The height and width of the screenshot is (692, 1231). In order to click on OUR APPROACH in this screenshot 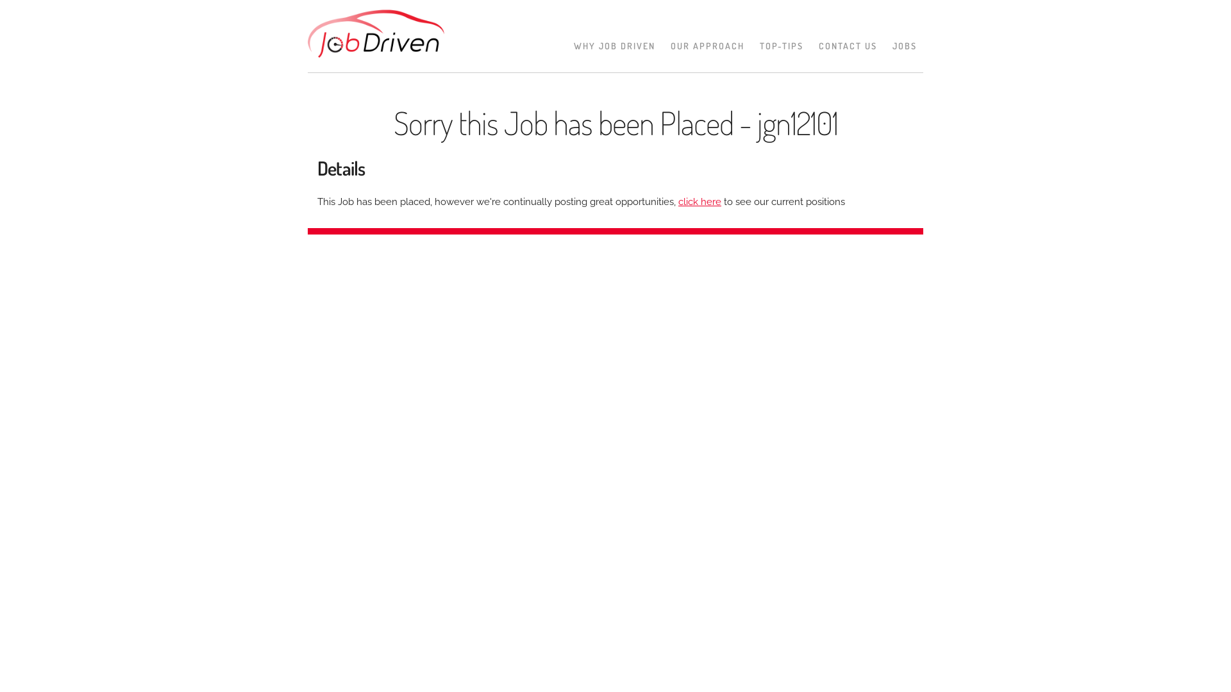, I will do `click(708, 46)`.